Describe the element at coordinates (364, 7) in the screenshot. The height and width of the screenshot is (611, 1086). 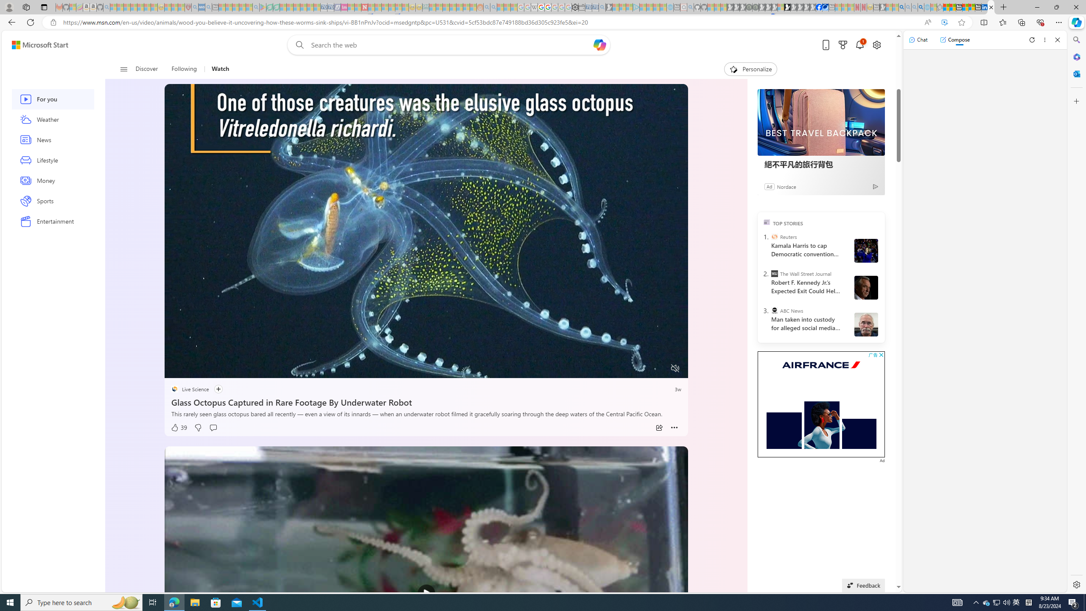
I see `Latest Politics News & Archive | Newsweek.com - Sleeping` at that location.